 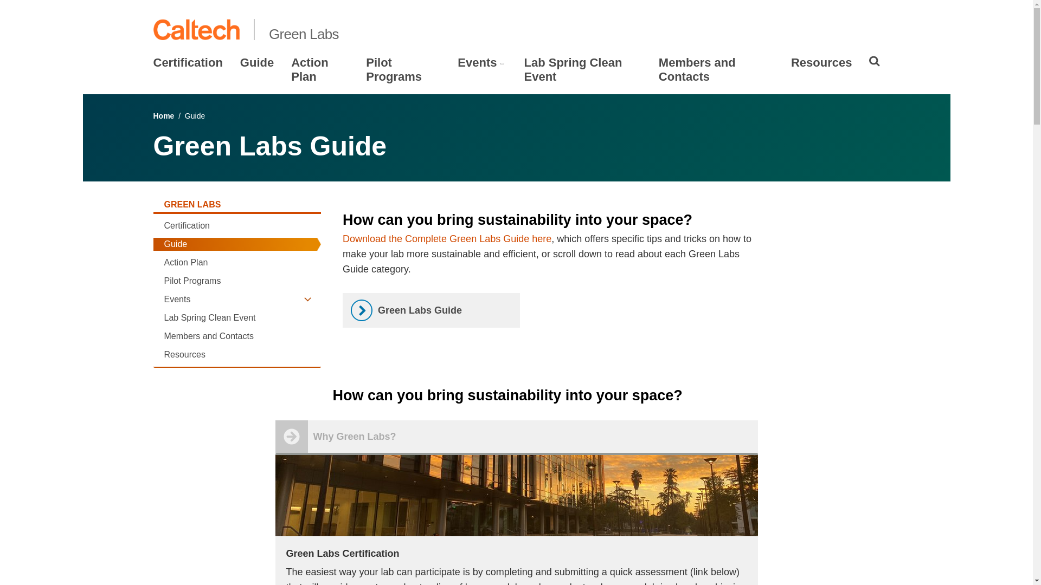 I want to click on Pilot Programs, so click(x=232, y=281).